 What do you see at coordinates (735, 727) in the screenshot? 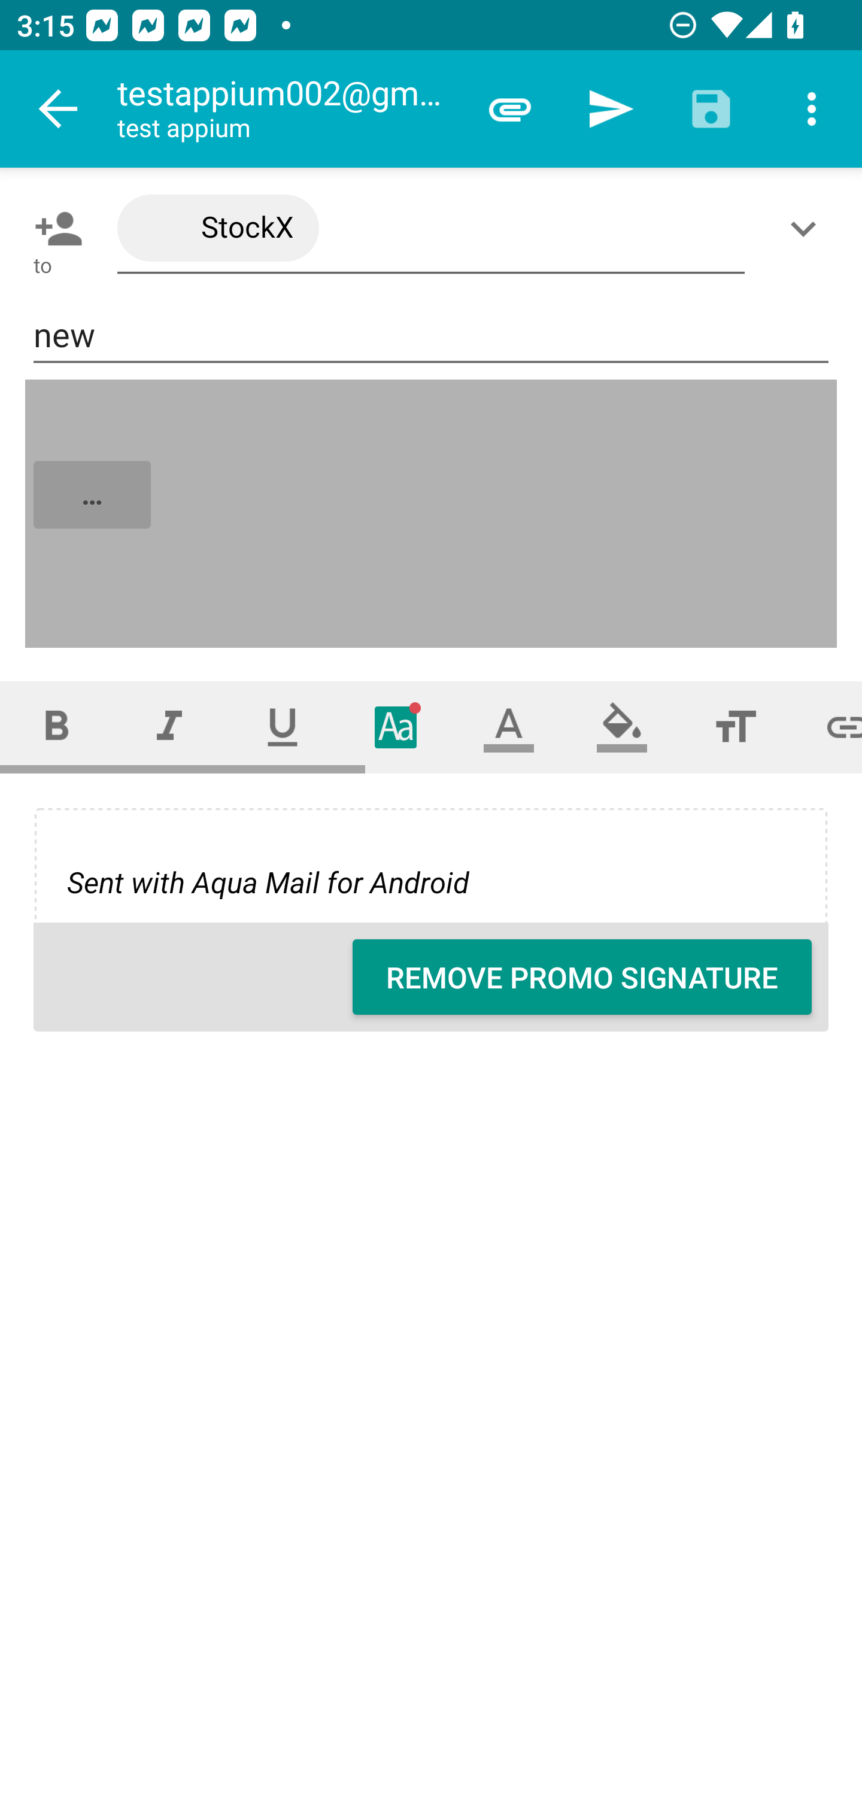
I see `Font size` at bounding box center [735, 727].